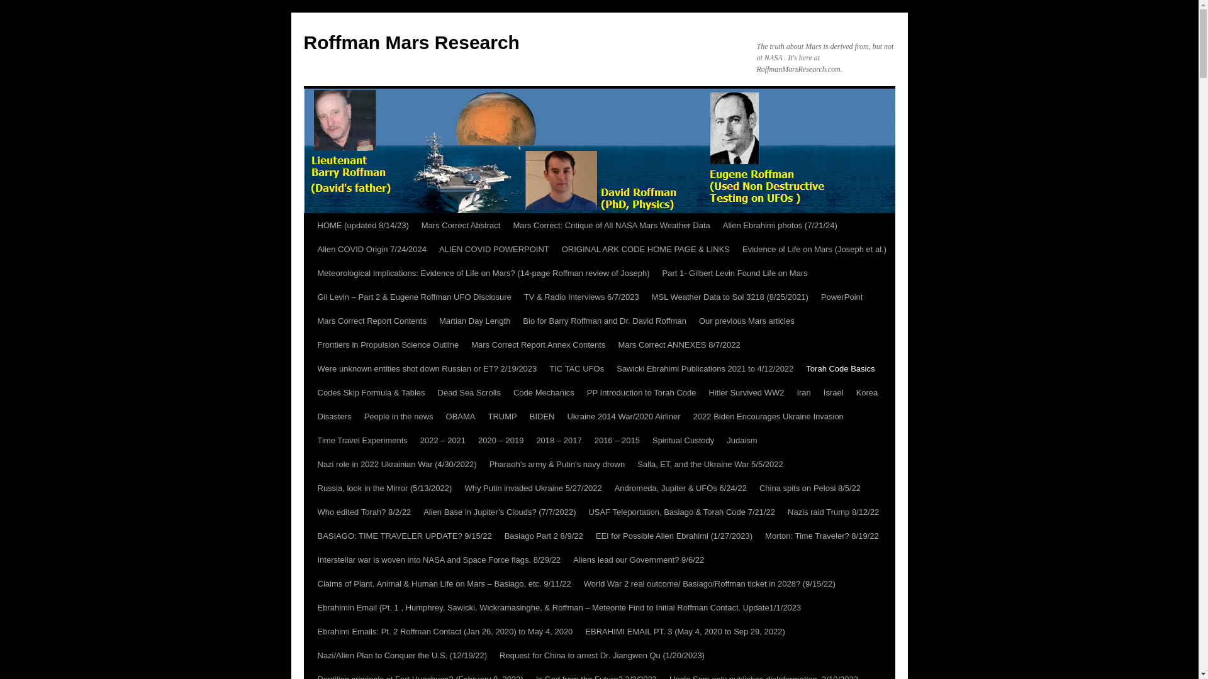  Describe the element at coordinates (746, 321) in the screenshot. I see `Our previous Mars articles` at that location.